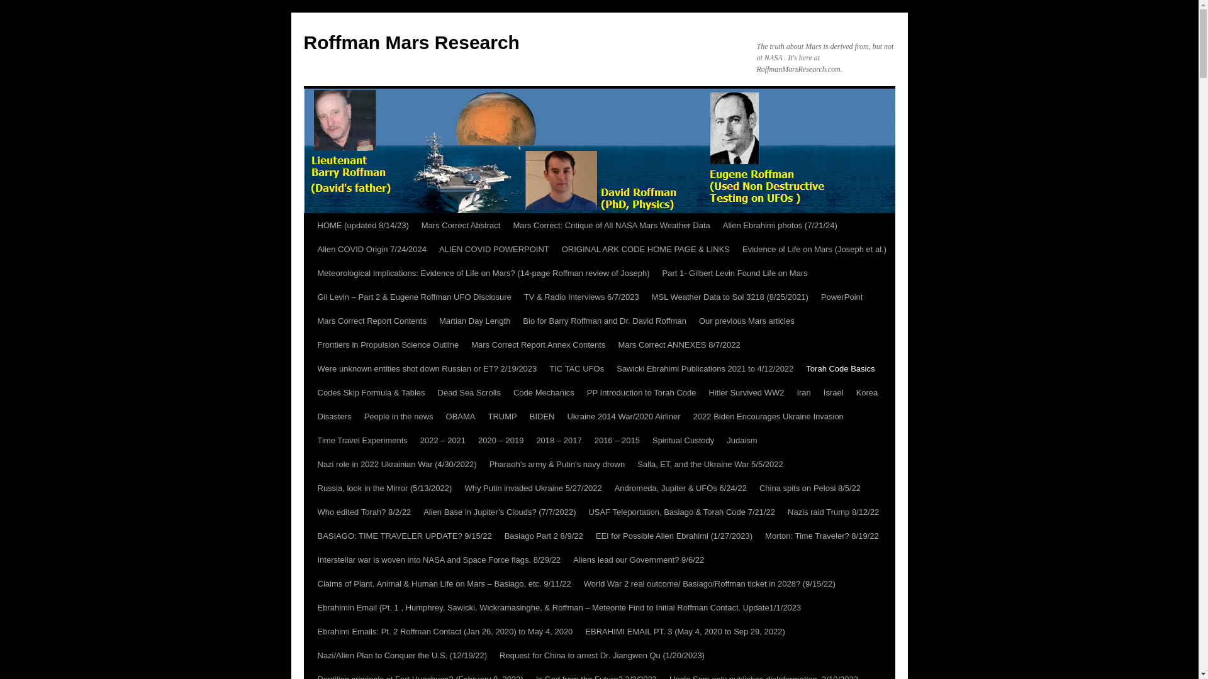  Describe the element at coordinates (746, 321) in the screenshot. I see `Our previous Mars articles` at that location.